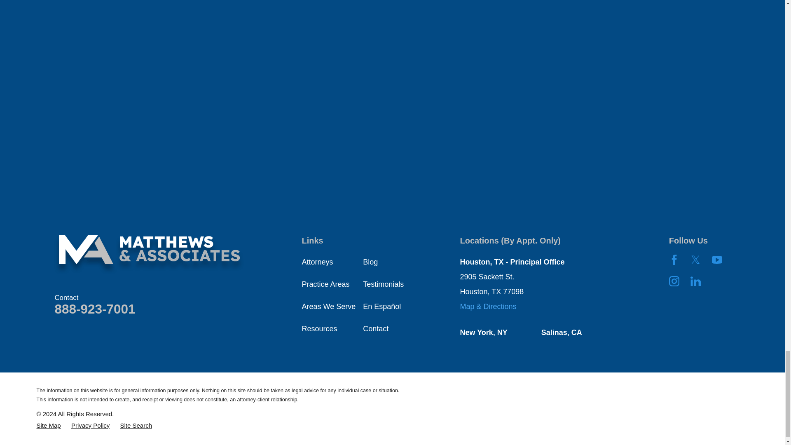  What do you see at coordinates (695, 260) in the screenshot?
I see `Twitter` at bounding box center [695, 260].